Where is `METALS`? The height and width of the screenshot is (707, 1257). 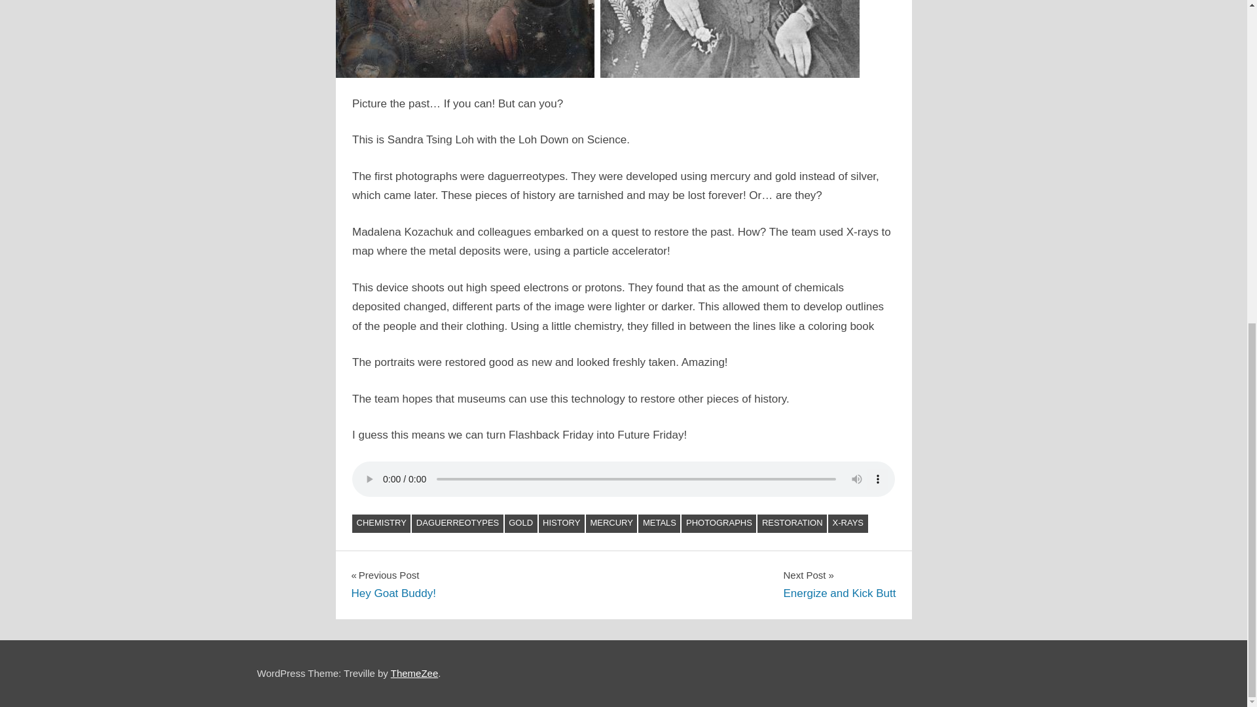 METALS is located at coordinates (659, 524).